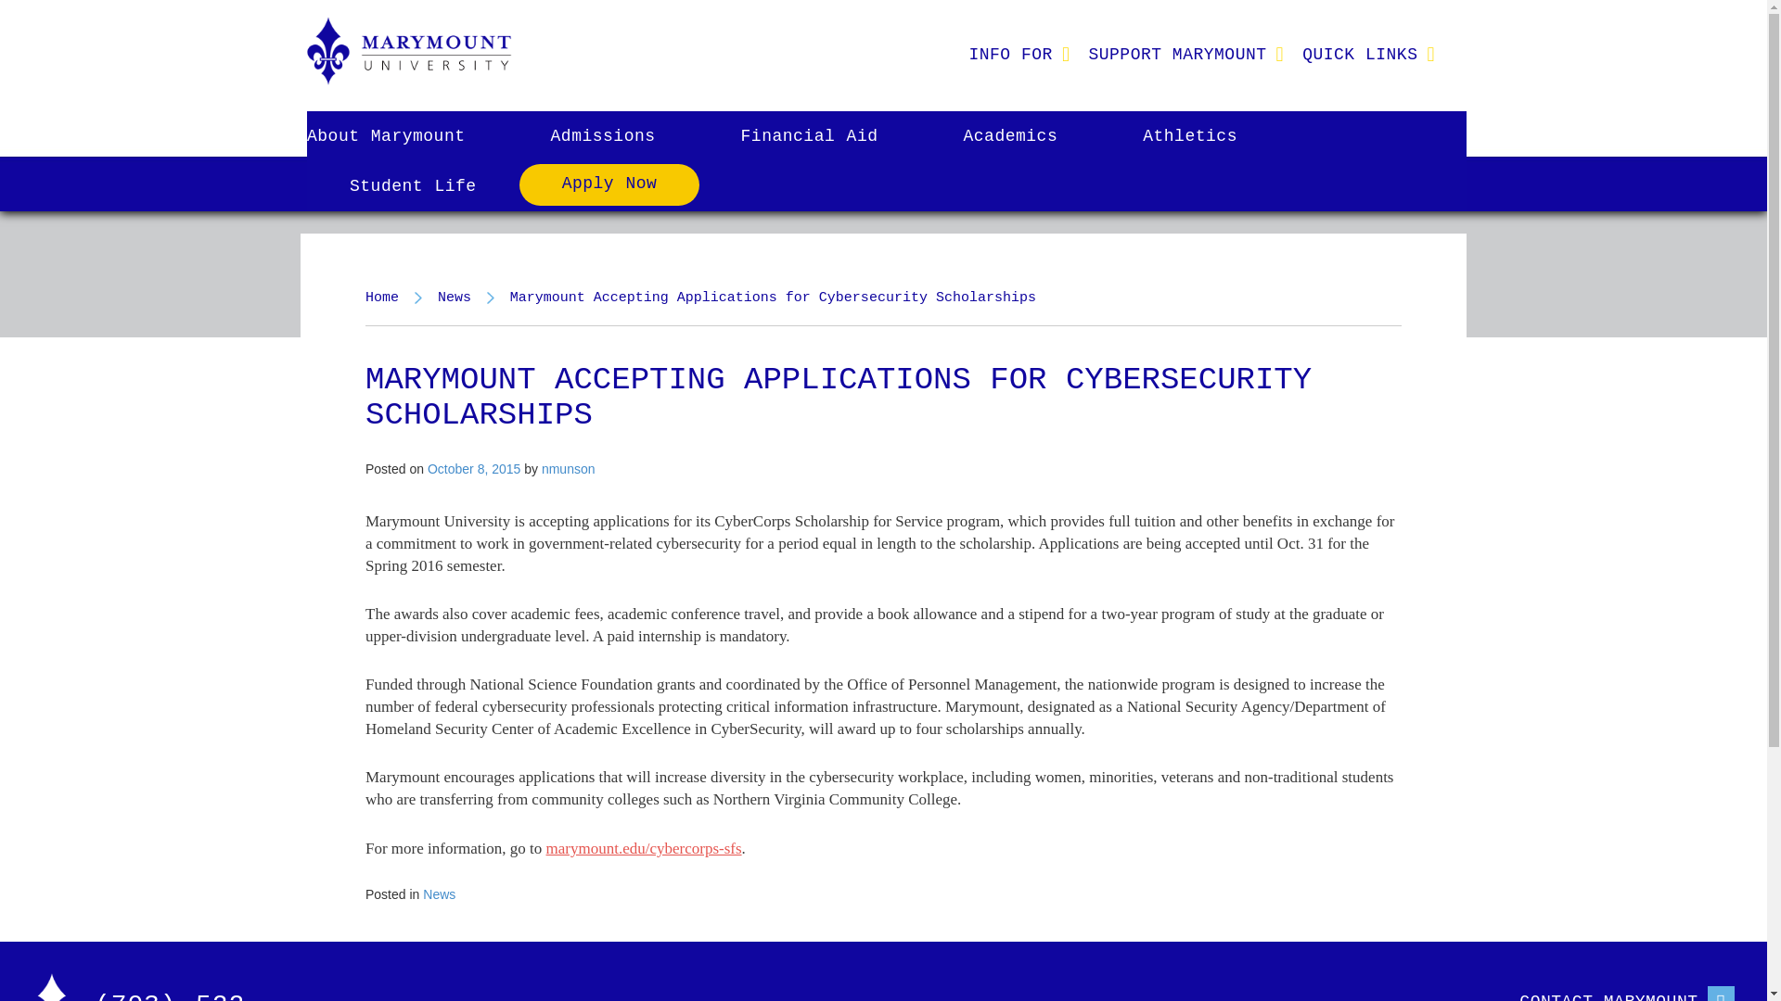 Image resolution: width=1781 pixels, height=1001 pixels. Describe the element at coordinates (1009, 54) in the screenshot. I see `INFO FOR` at that location.